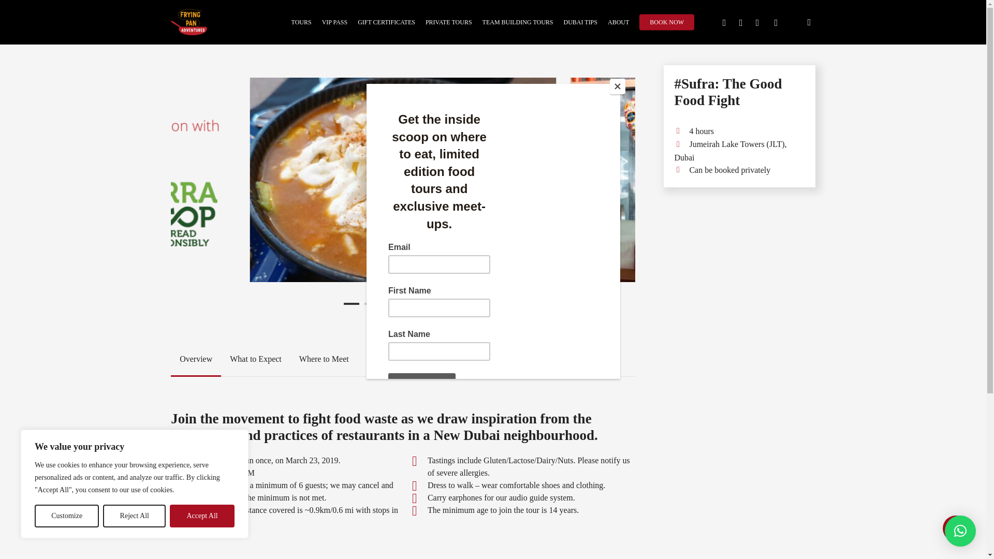 This screenshot has width=994, height=559. Describe the element at coordinates (809, 22) in the screenshot. I see `search` at that location.